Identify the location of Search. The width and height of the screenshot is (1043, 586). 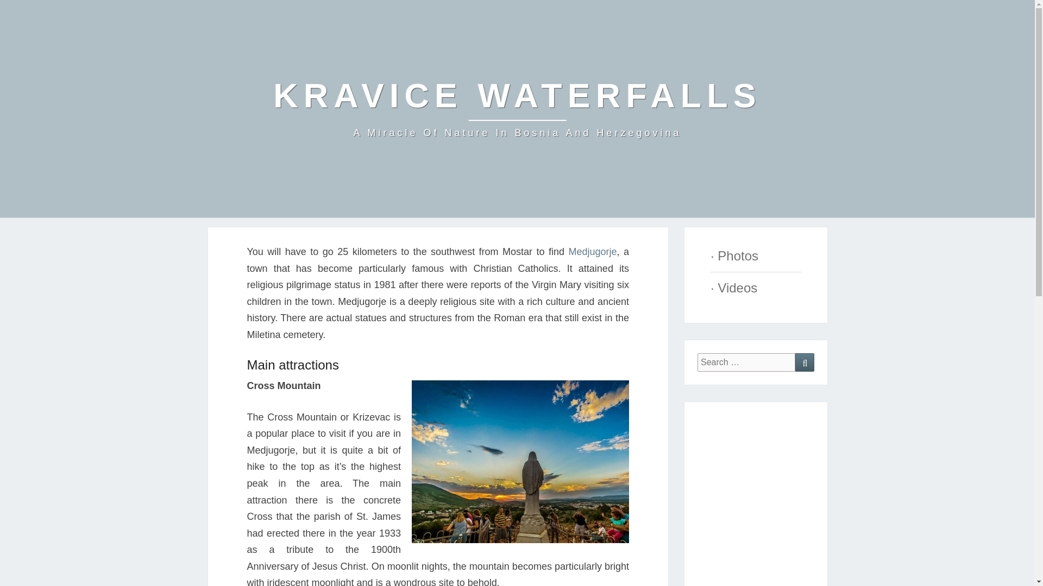
(805, 362).